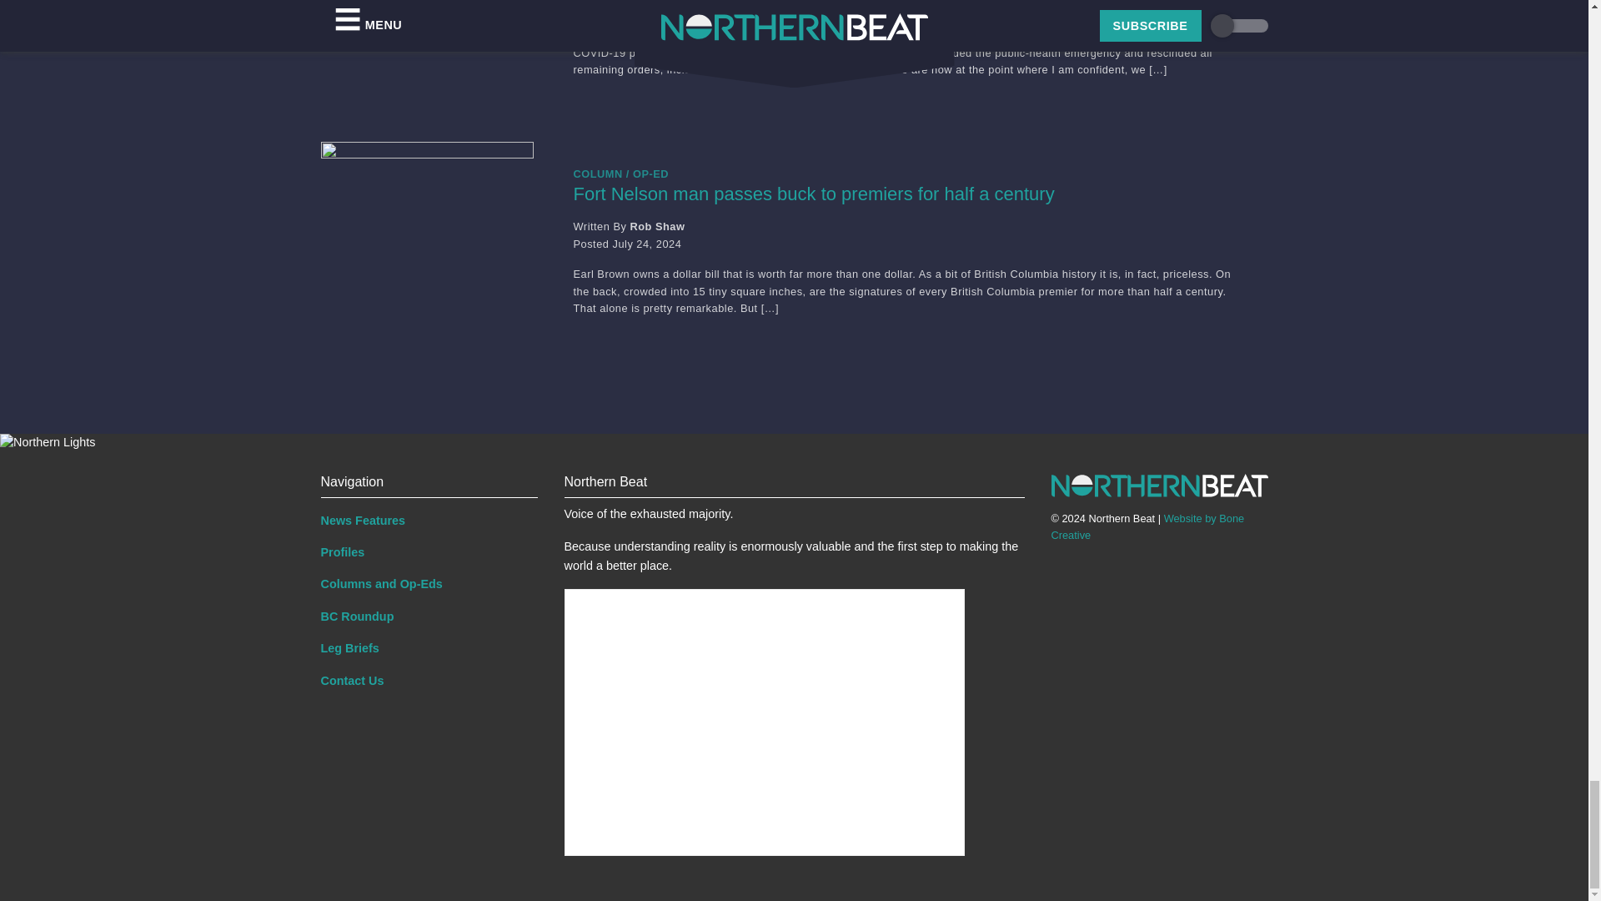 The width and height of the screenshot is (1601, 901). Describe the element at coordinates (429, 647) in the screenshot. I see `Leg Briefs` at that location.